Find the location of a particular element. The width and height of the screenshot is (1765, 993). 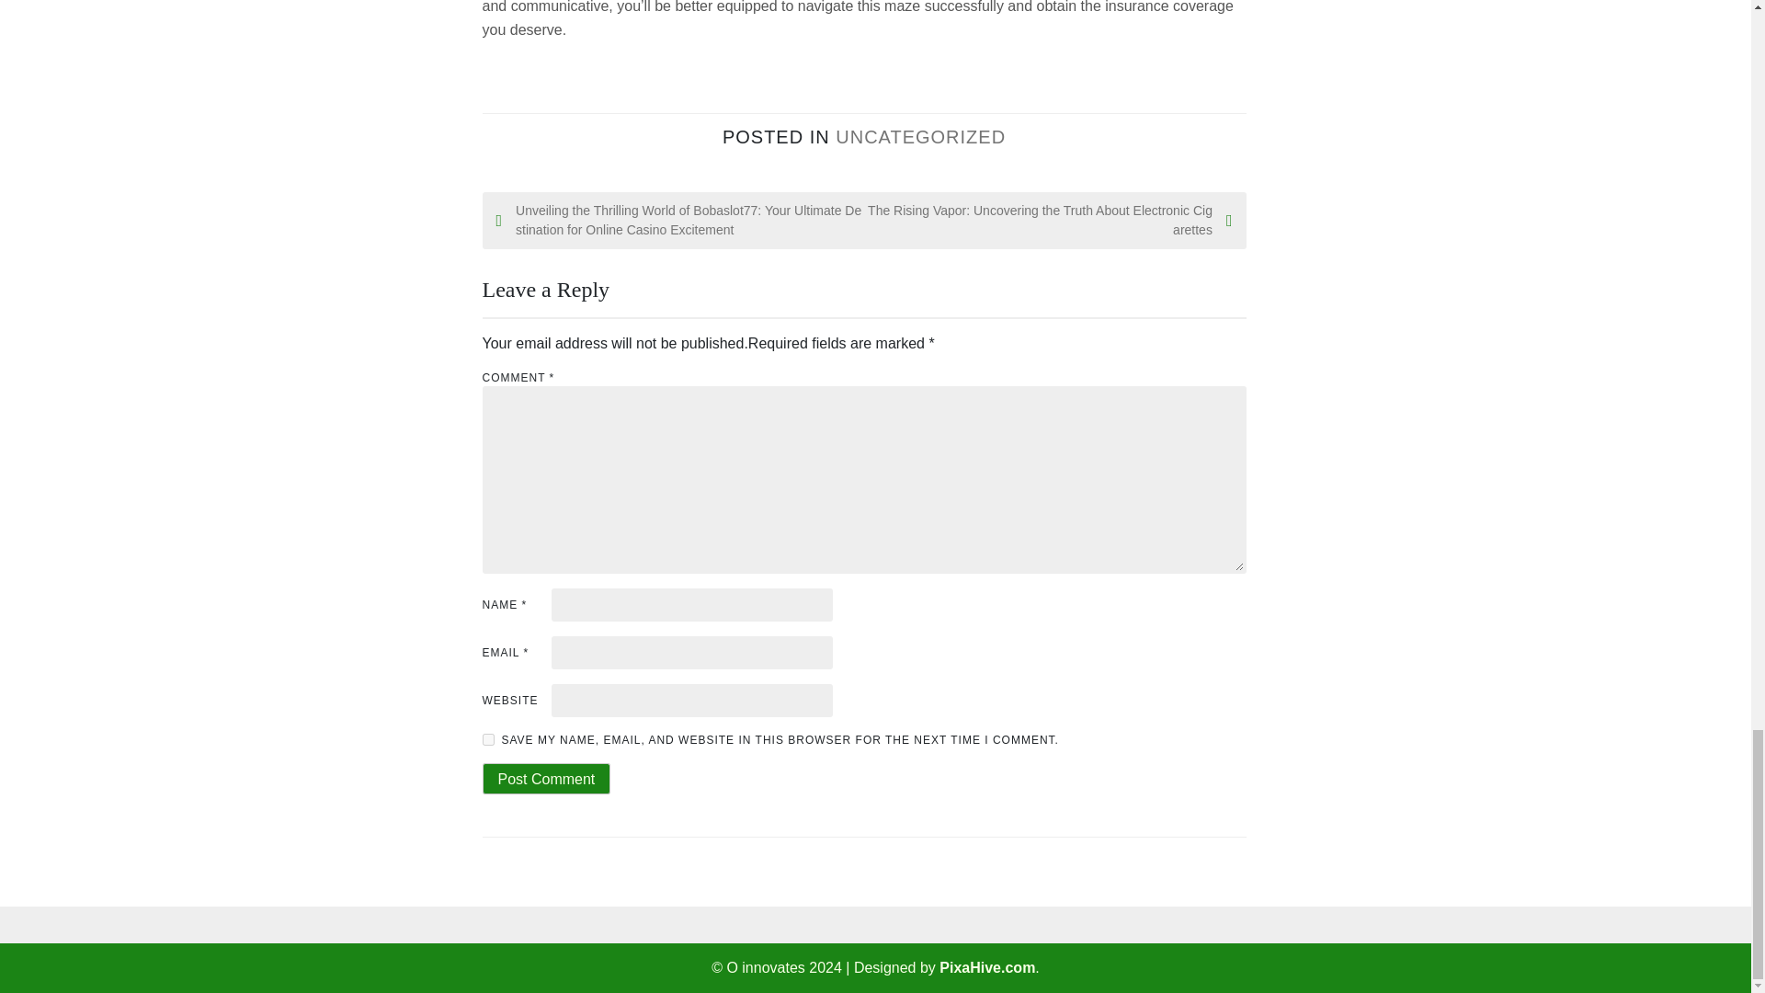

yes is located at coordinates (487, 739).